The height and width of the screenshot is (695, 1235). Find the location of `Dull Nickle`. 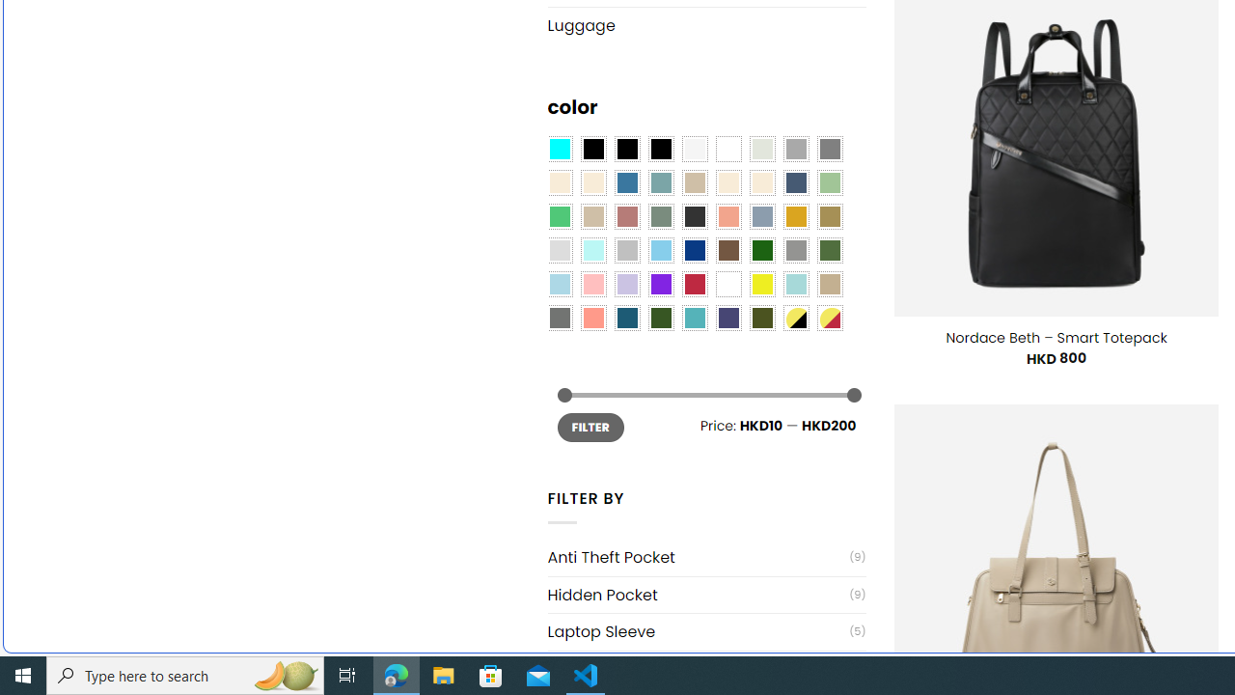

Dull Nickle is located at coordinates (560, 318).